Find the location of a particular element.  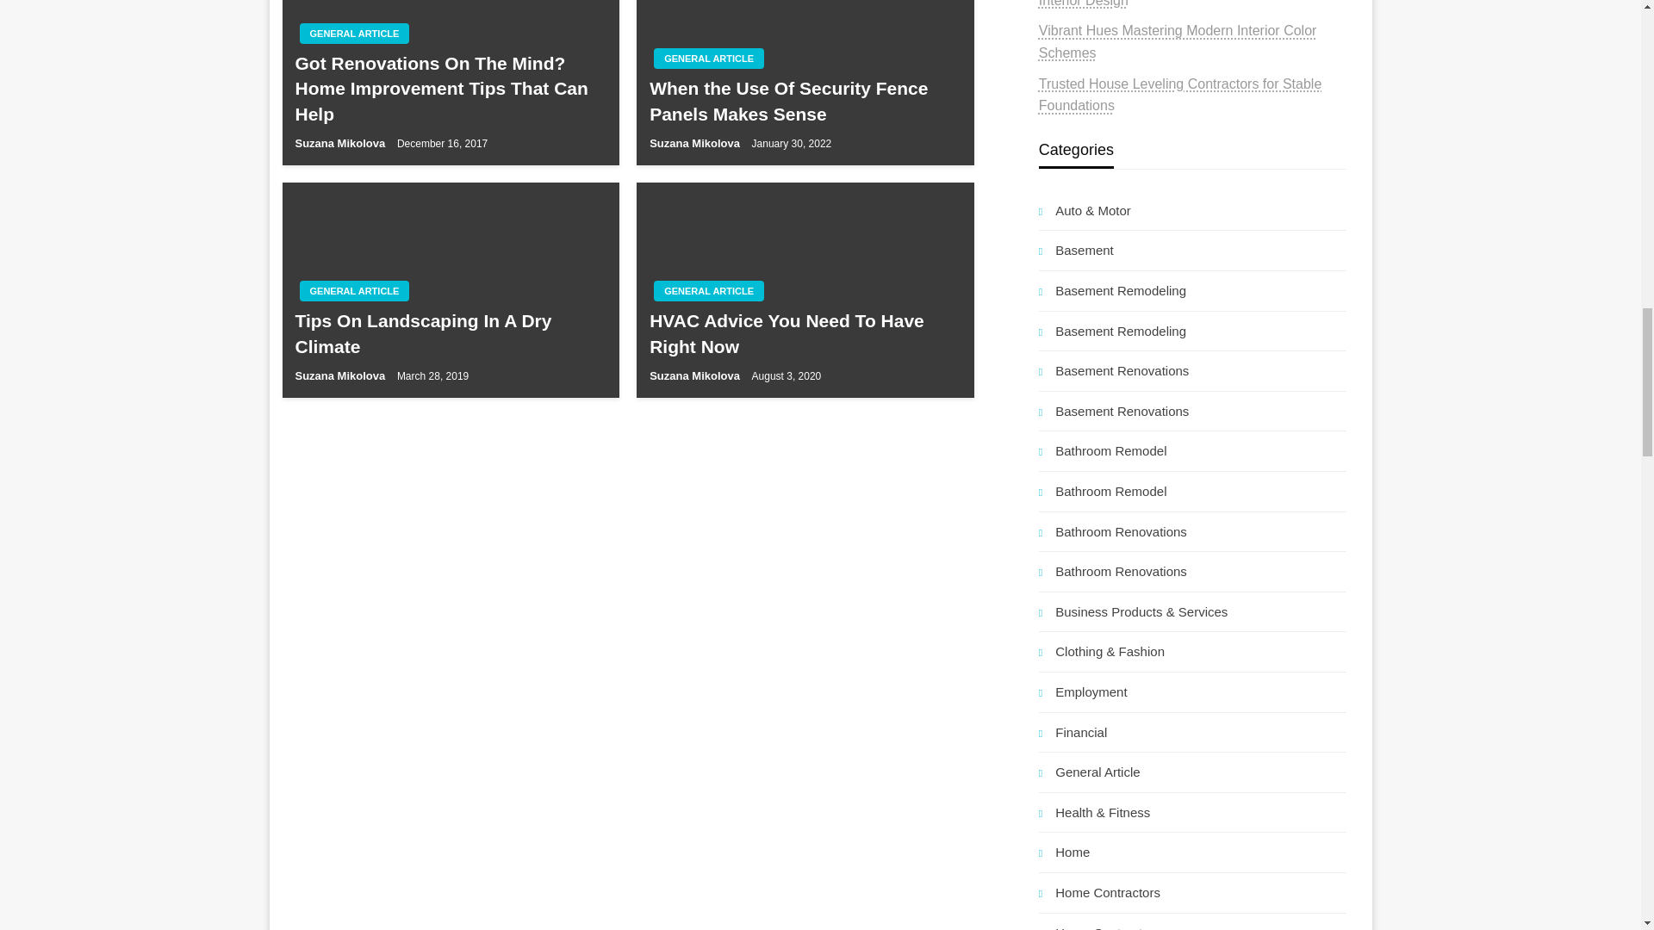

GENERAL ARTICLE is located at coordinates (355, 291).